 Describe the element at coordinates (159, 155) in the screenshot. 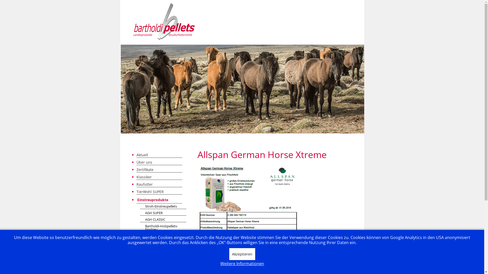

I see `Aktuell` at that location.